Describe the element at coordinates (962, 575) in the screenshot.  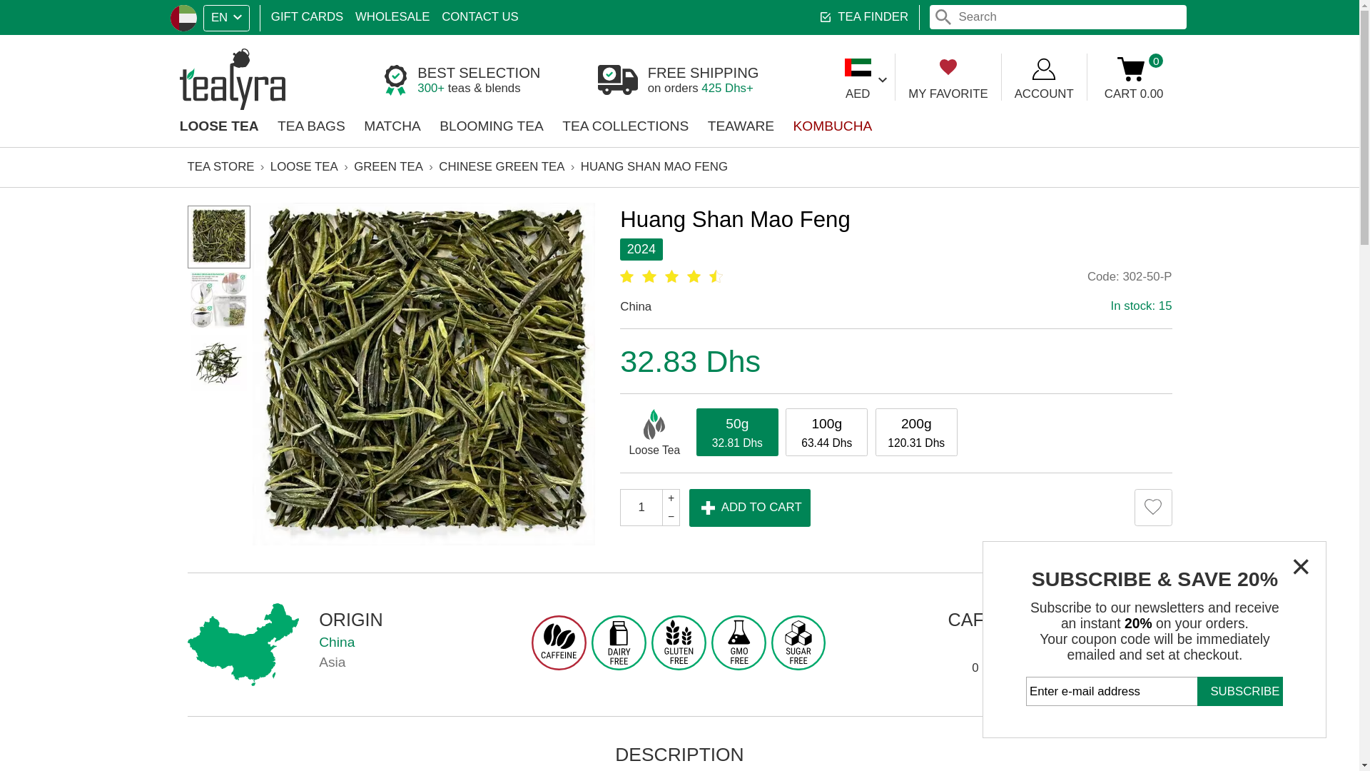
I see `Enter e-mail address` at that location.